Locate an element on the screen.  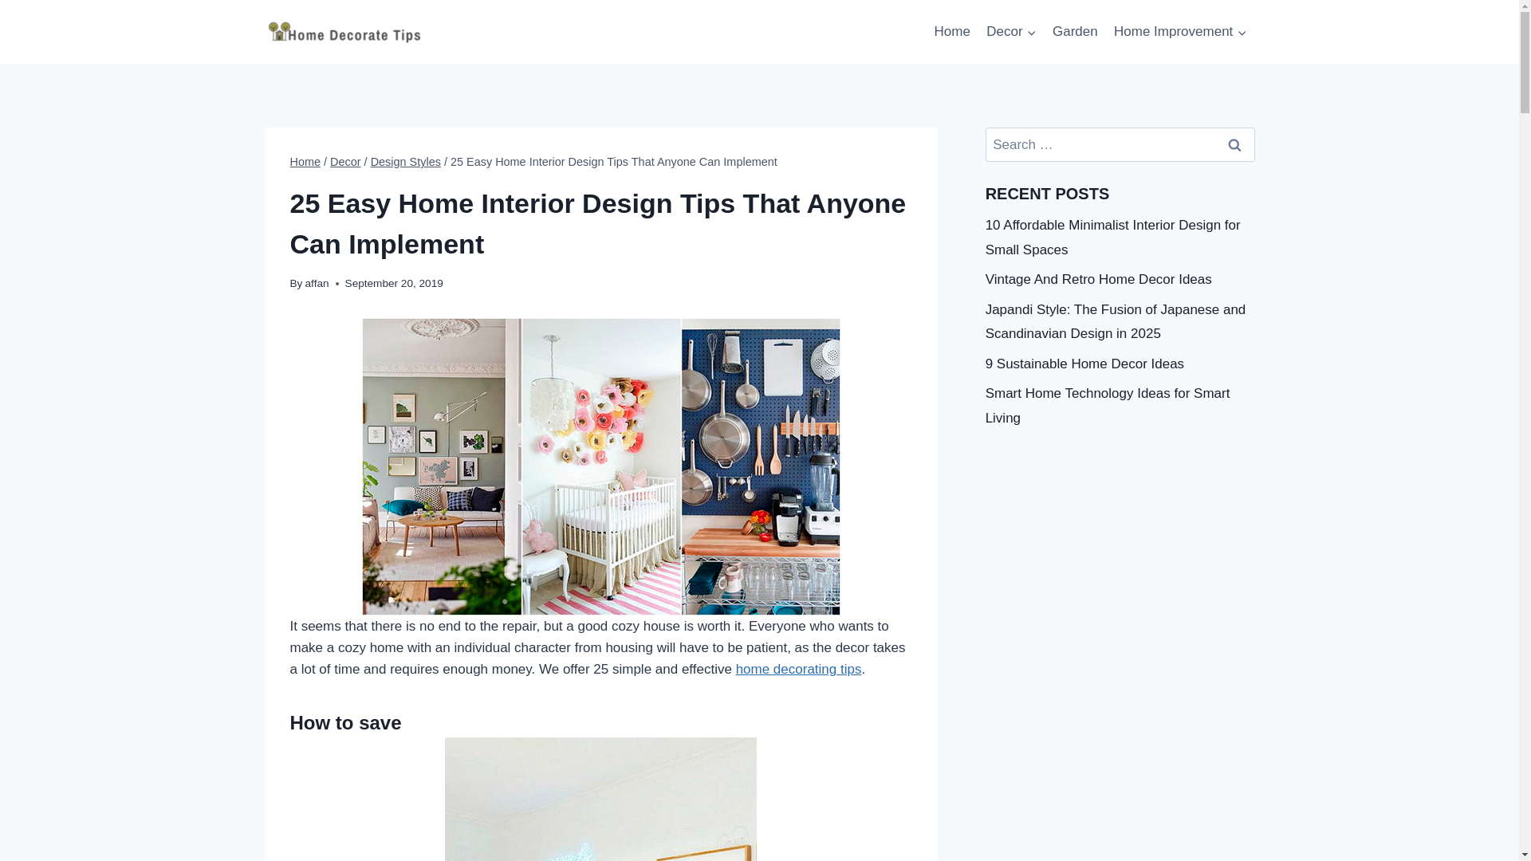
Search is located at coordinates (1235, 144).